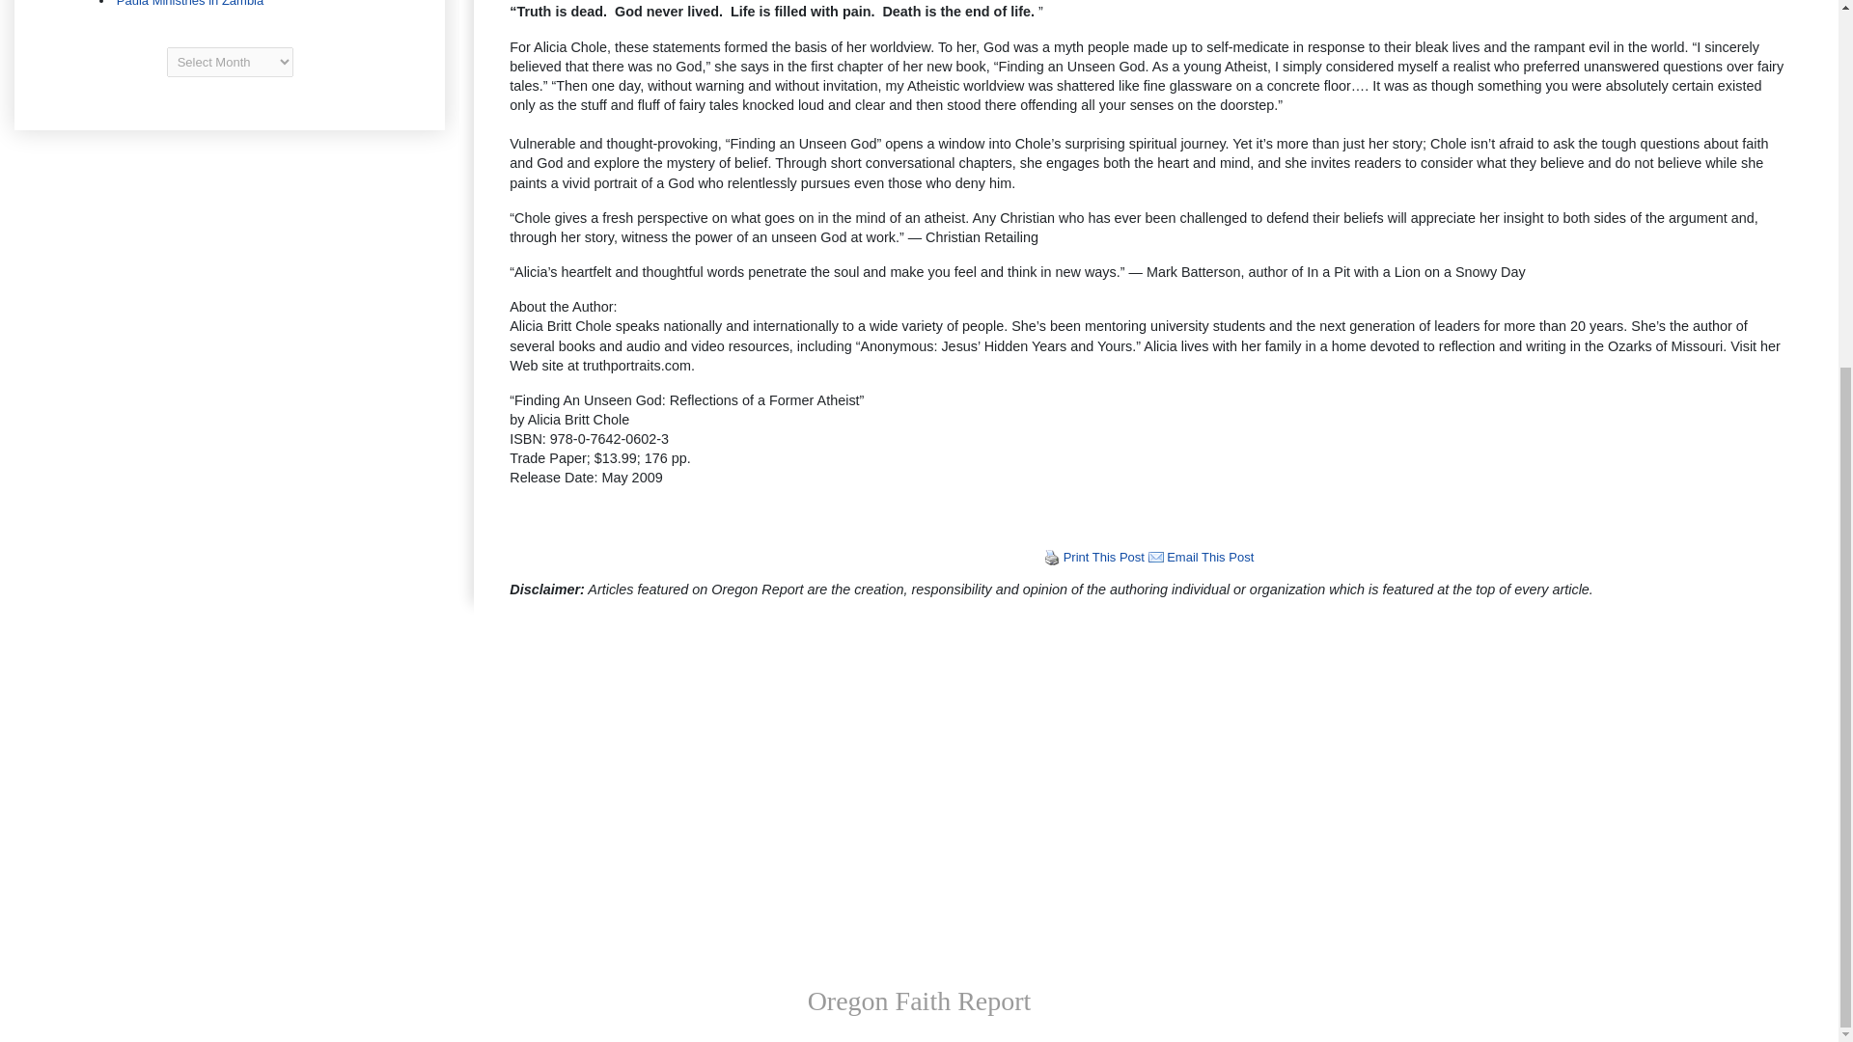 The height and width of the screenshot is (1042, 1853). I want to click on Email This Post, so click(1210, 558).